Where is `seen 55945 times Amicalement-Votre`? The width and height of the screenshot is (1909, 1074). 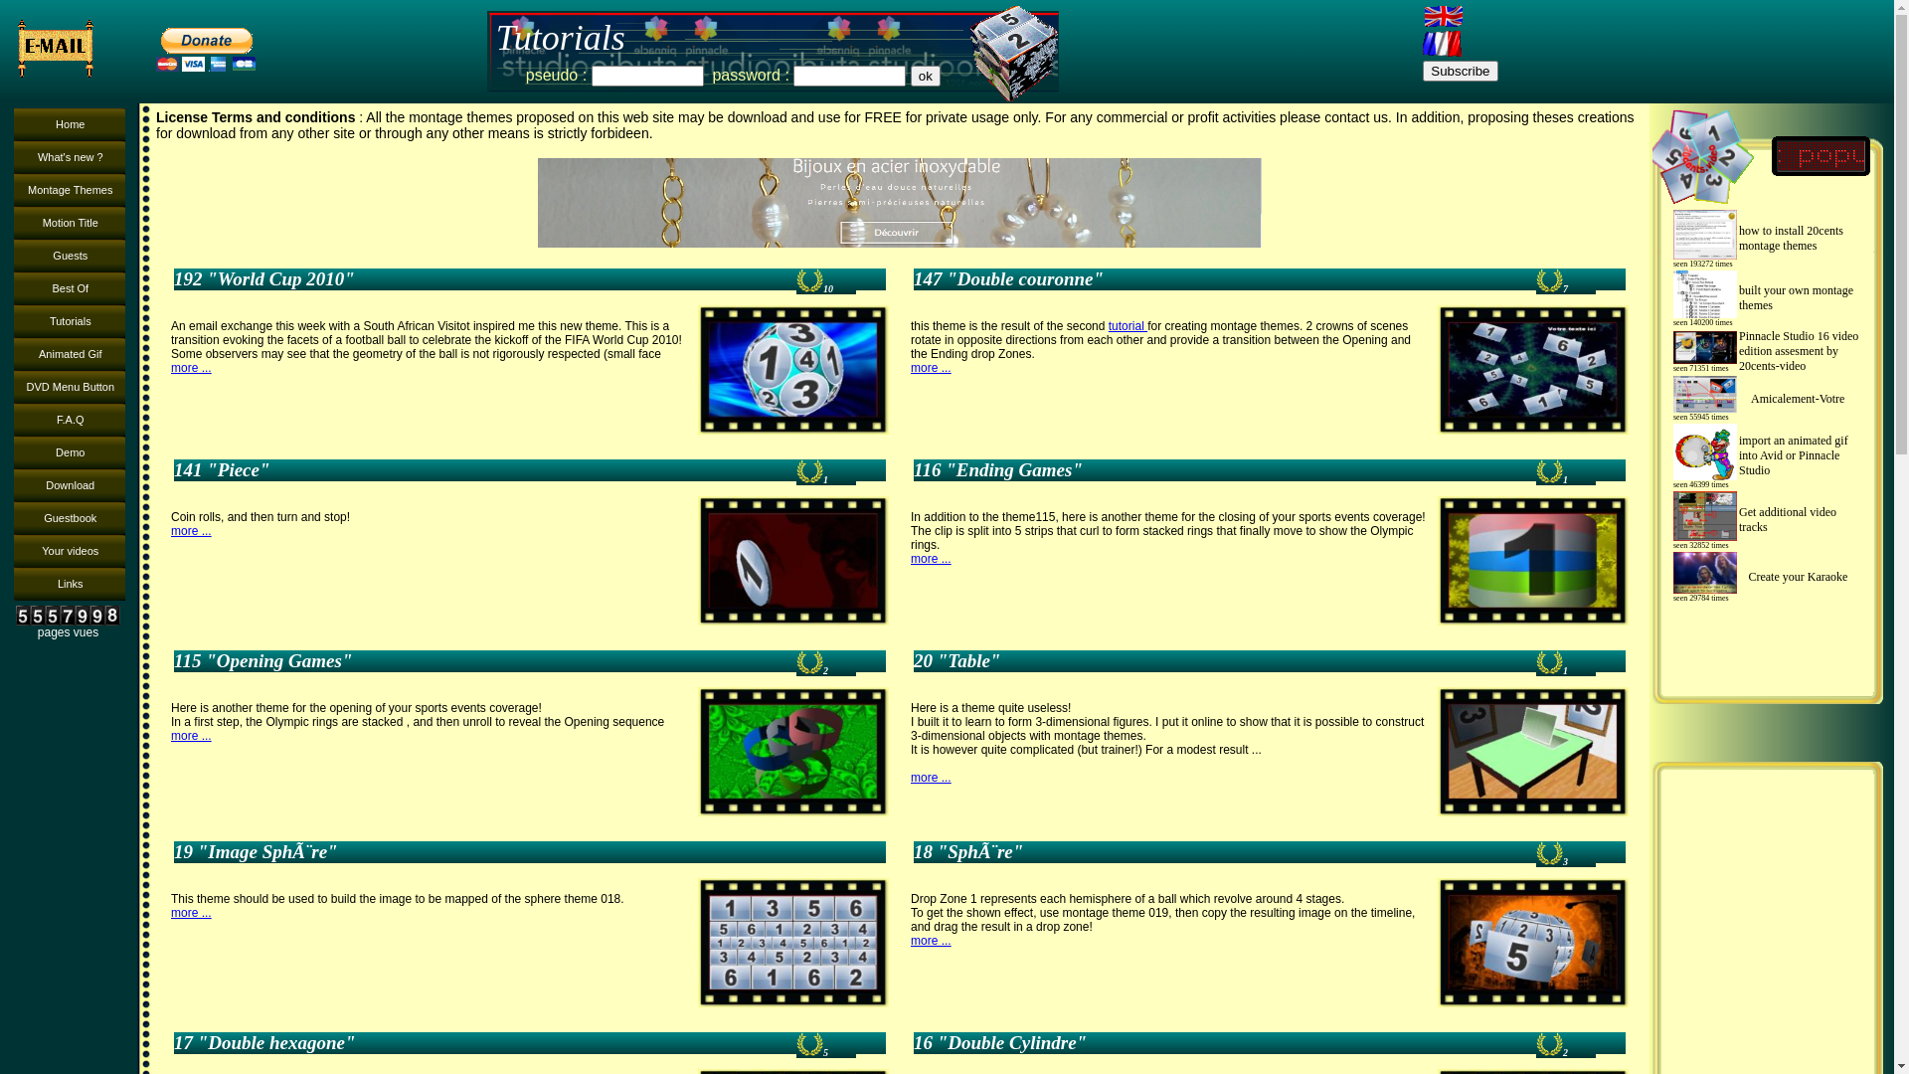
seen 55945 times Amicalement-Votre is located at coordinates (1768, 399).